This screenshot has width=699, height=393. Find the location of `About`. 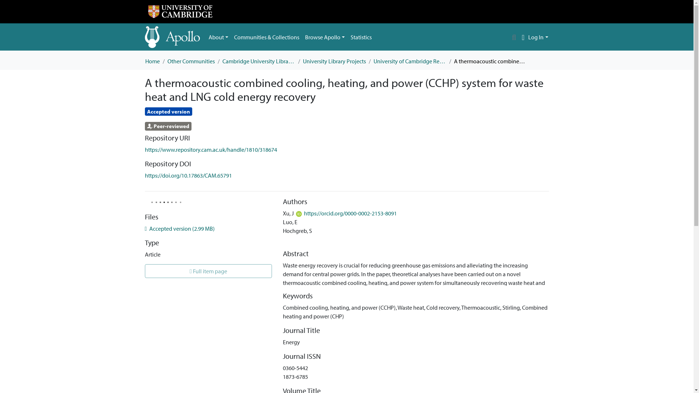

About is located at coordinates (218, 37).